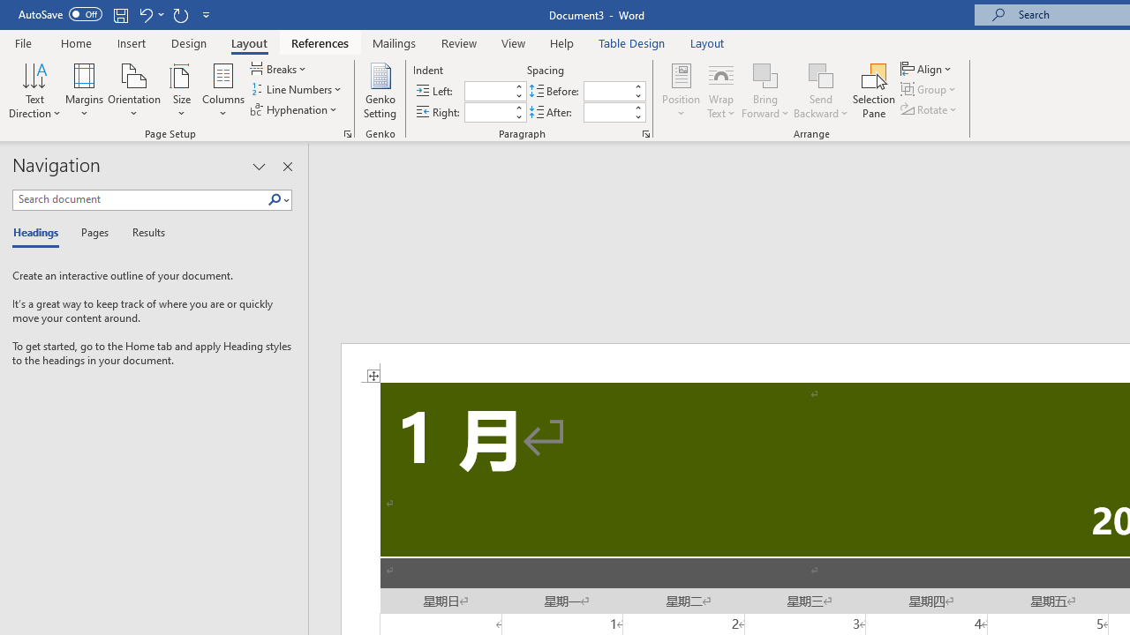 Image resolution: width=1130 pixels, height=635 pixels. Describe the element at coordinates (132, 42) in the screenshot. I see `Insert` at that location.